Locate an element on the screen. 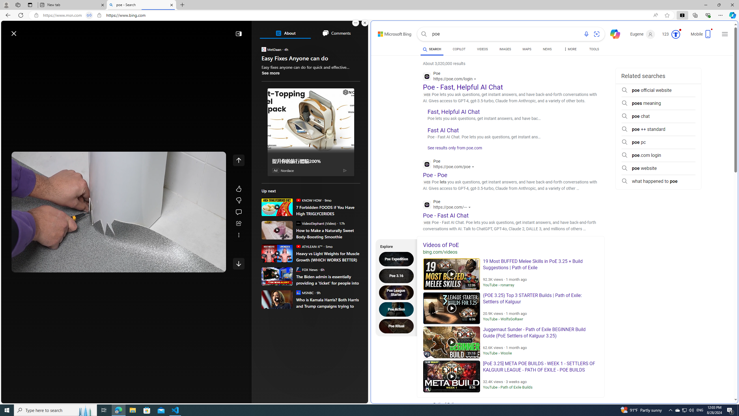  MetDaan is located at coordinates (264, 49).